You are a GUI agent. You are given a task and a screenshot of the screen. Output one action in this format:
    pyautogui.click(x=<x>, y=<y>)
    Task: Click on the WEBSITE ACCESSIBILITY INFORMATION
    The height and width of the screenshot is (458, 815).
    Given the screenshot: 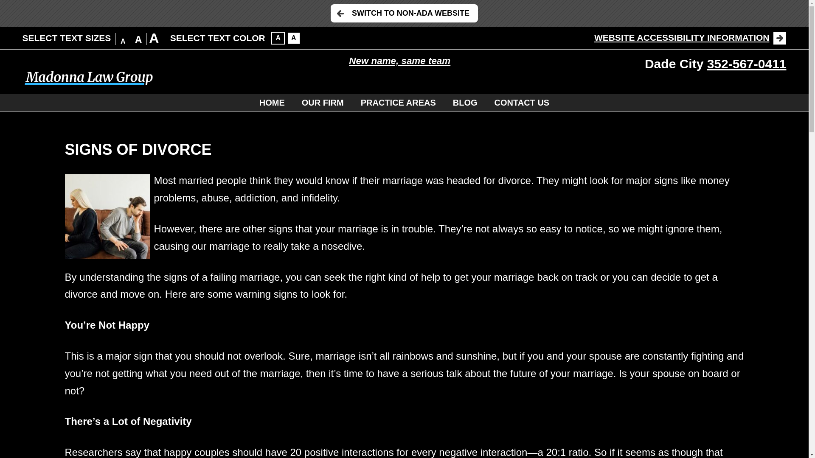 What is the action you would take?
    pyautogui.click(x=690, y=37)
    